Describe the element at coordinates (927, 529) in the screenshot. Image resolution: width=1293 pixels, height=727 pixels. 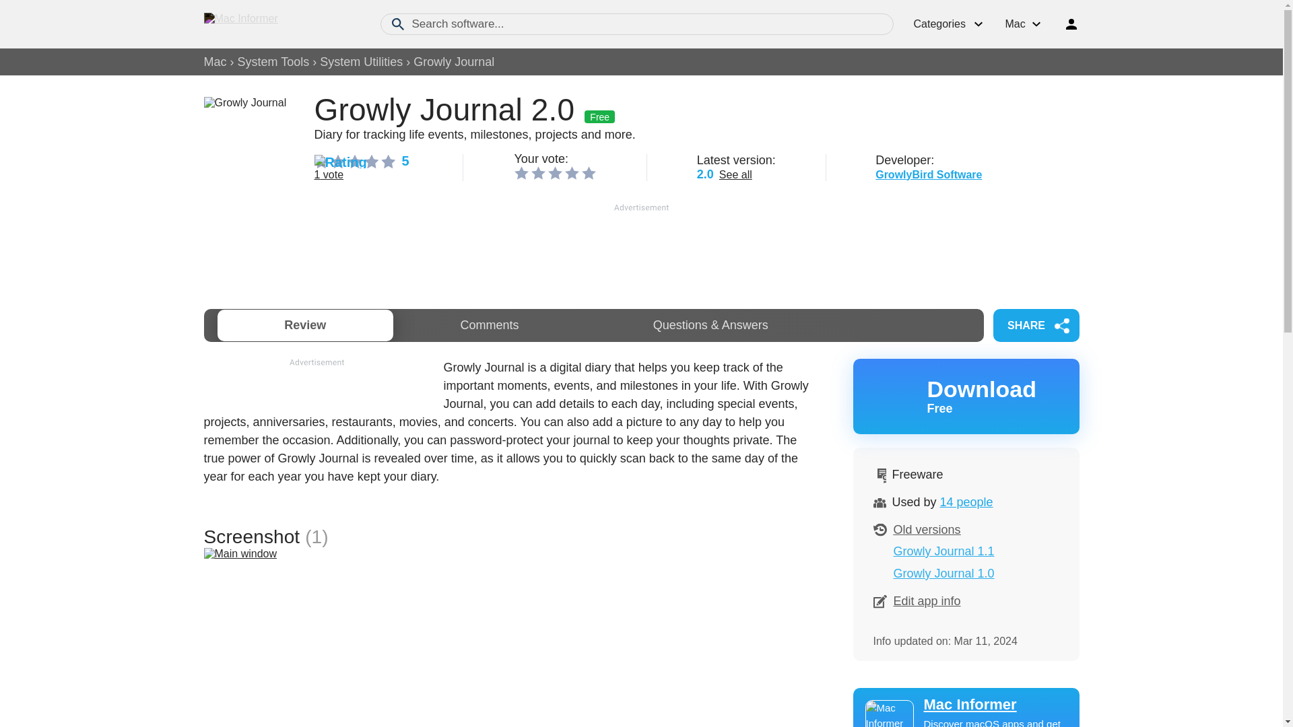
I see `Old versions` at that location.